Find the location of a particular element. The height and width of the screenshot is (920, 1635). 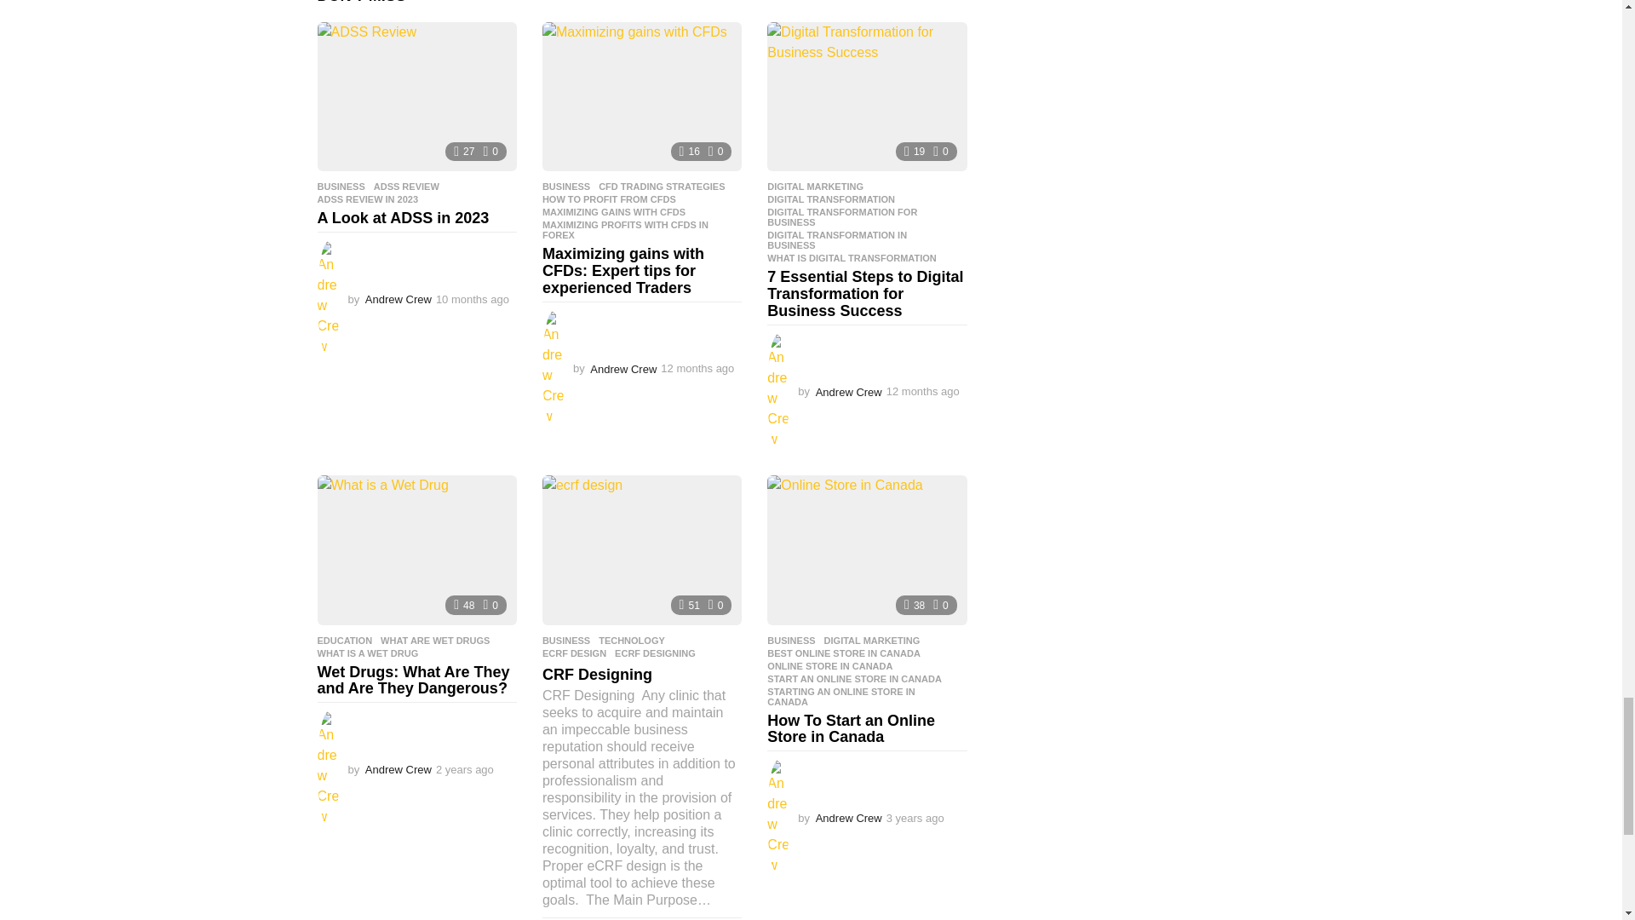

A Look at ADSS in 2023 is located at coordinates (416, 96).